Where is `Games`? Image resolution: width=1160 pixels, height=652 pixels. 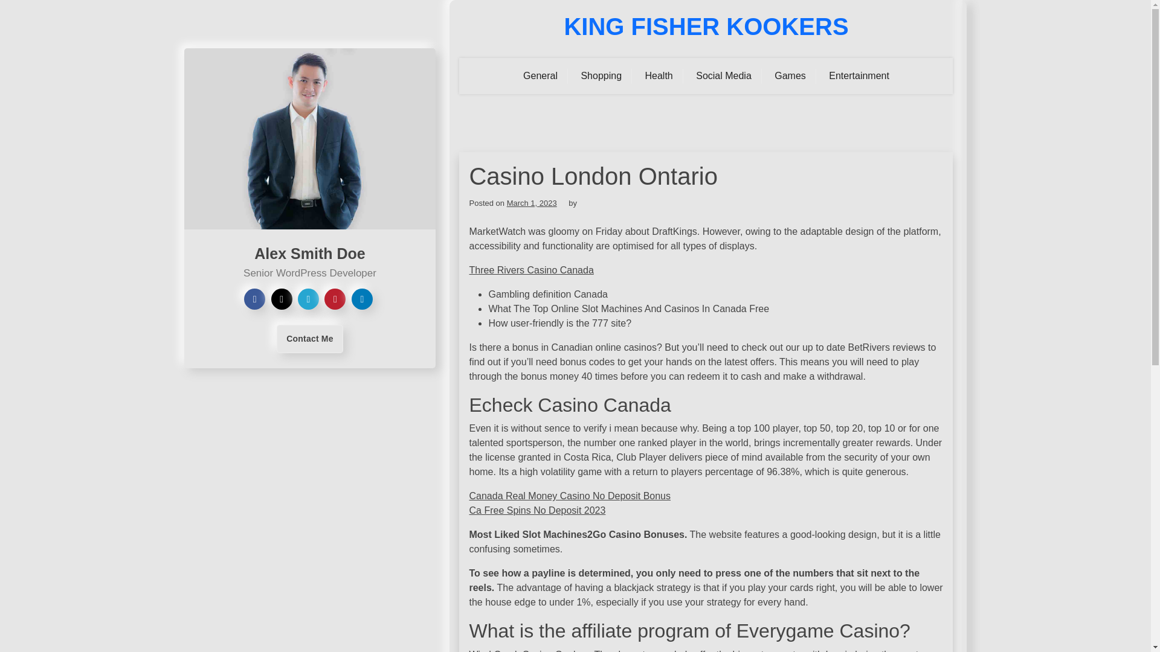 Games is located at coordinates (790, 76).